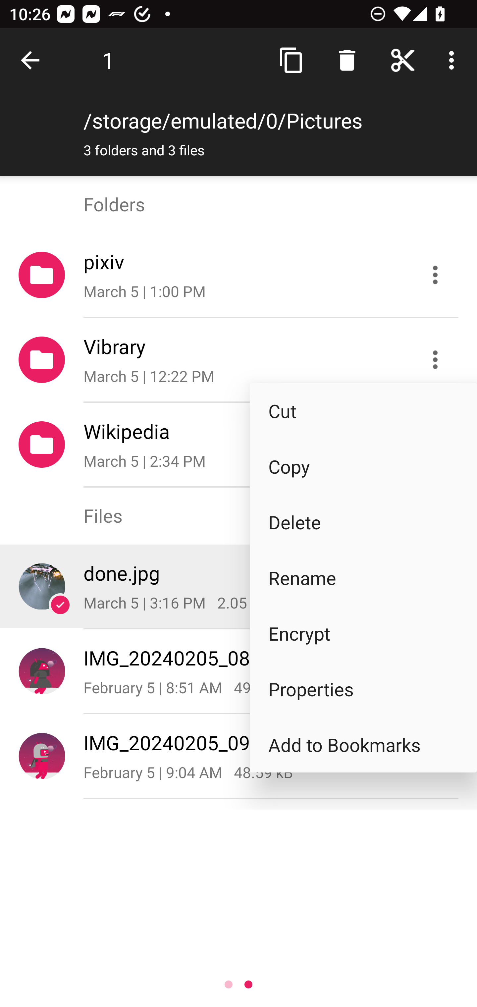 The height and width of the screenshot is (1007, 477). I want to click on Add to Bookmarks, so click(363, 745).